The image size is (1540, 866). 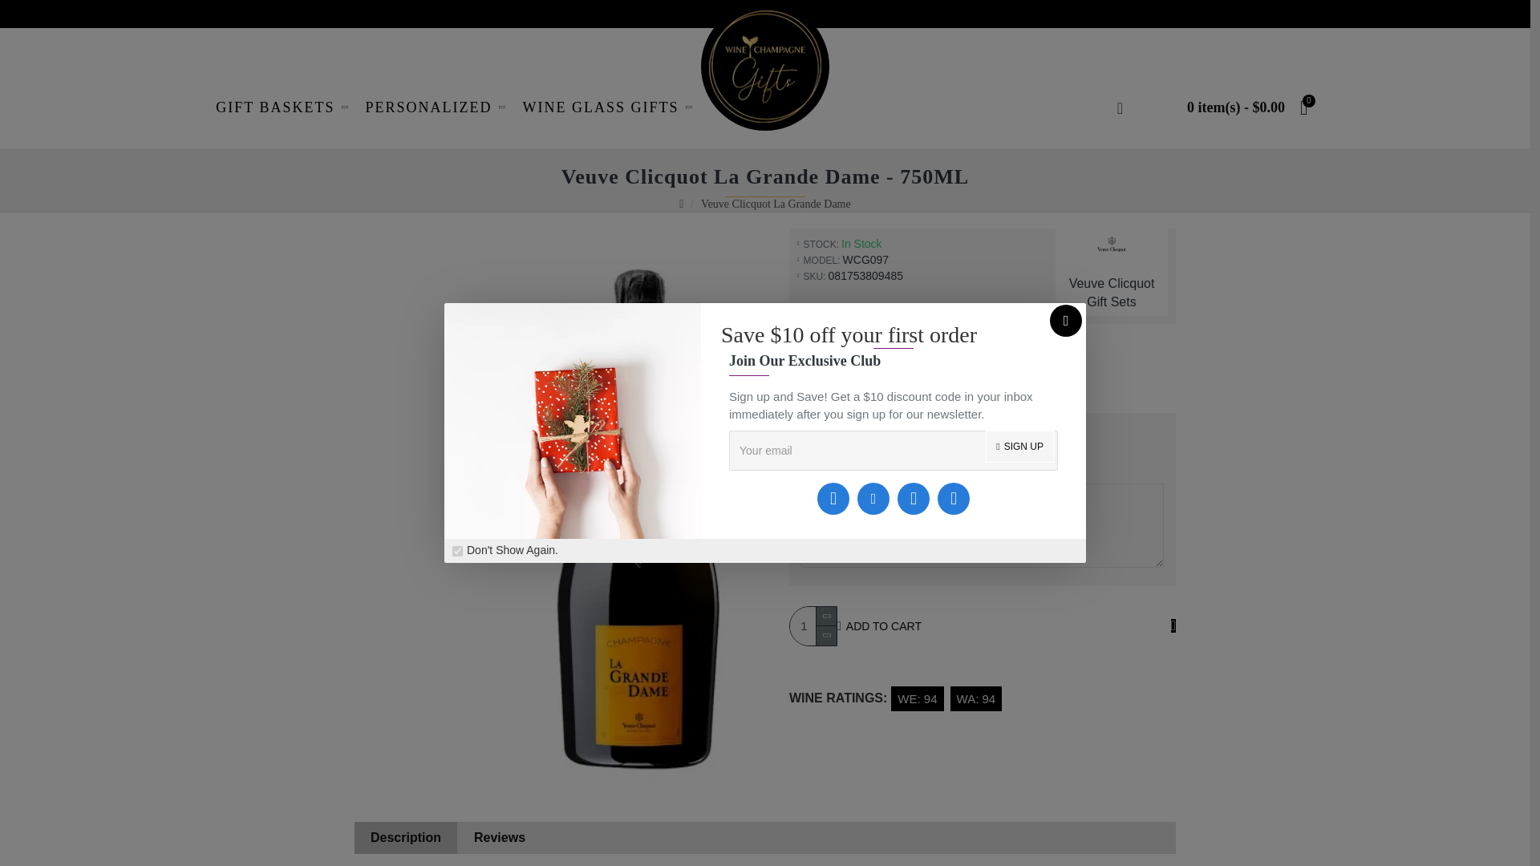 I want to click on SIGN UP, so click(x=1019, y=446).